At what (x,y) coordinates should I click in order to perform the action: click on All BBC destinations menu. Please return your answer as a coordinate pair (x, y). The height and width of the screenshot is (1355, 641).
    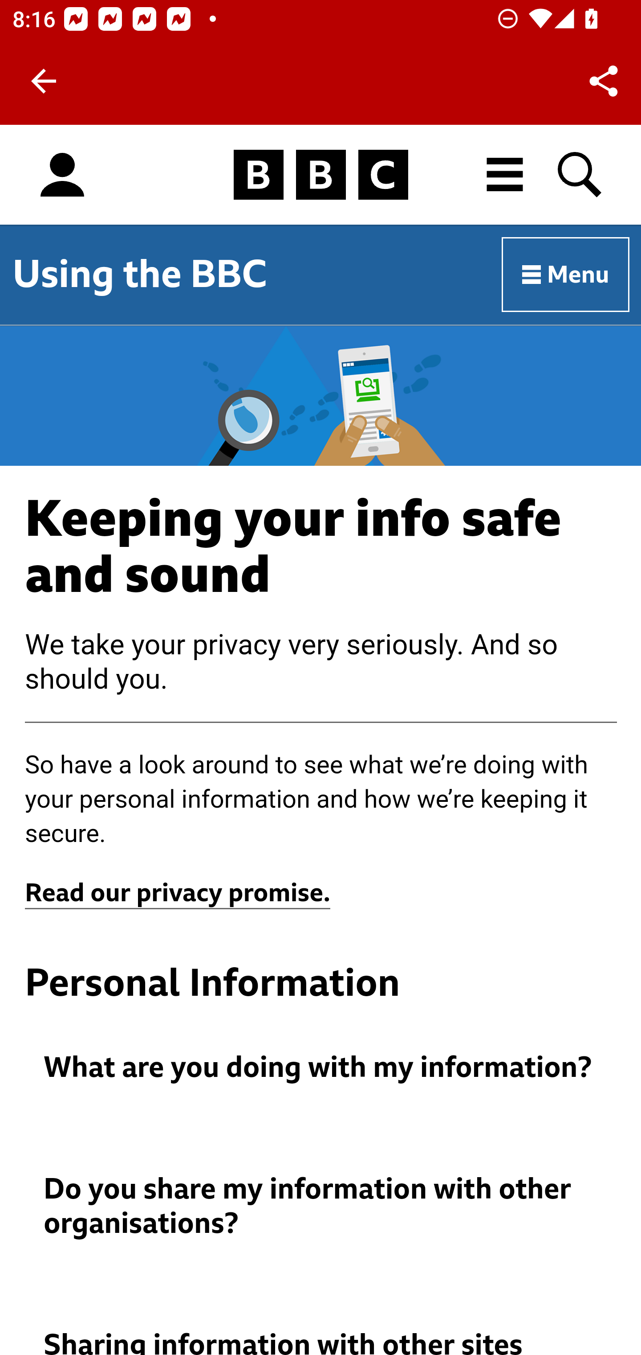
    Looking at the image, I should click on (505, 175).